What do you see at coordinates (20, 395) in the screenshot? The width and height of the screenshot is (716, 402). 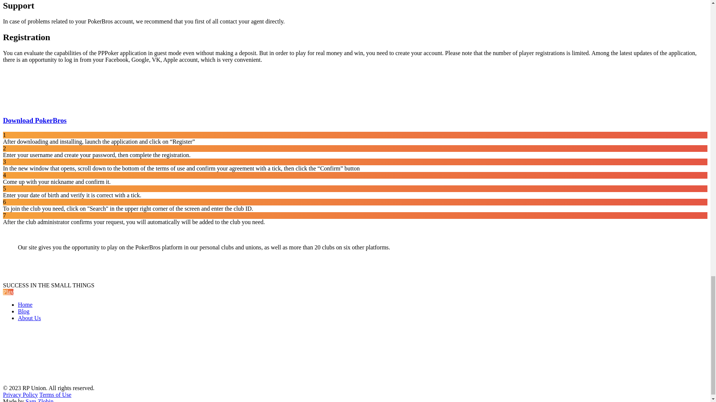 I see `Privacy Policy` at bounding box center [20, 395].